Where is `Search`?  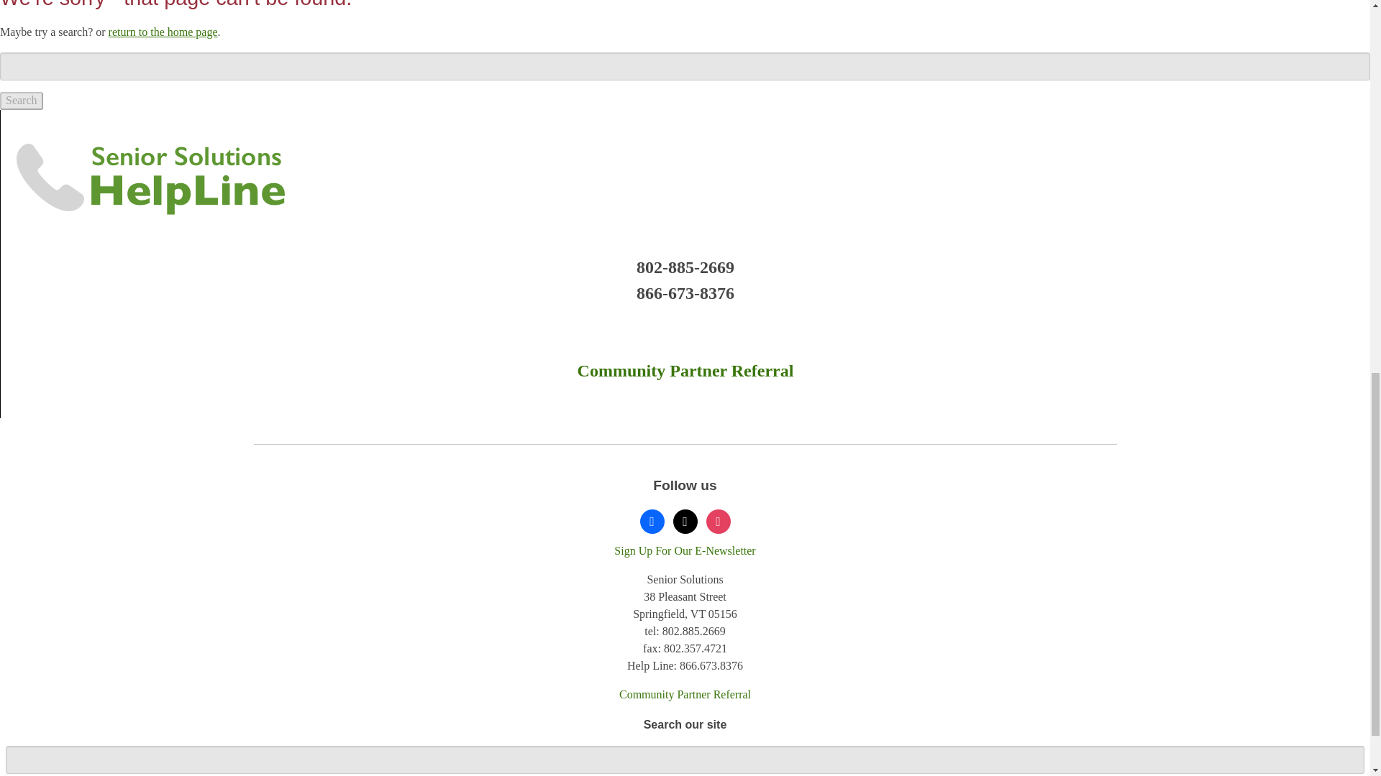 Search is located at coordinates (22, 101).